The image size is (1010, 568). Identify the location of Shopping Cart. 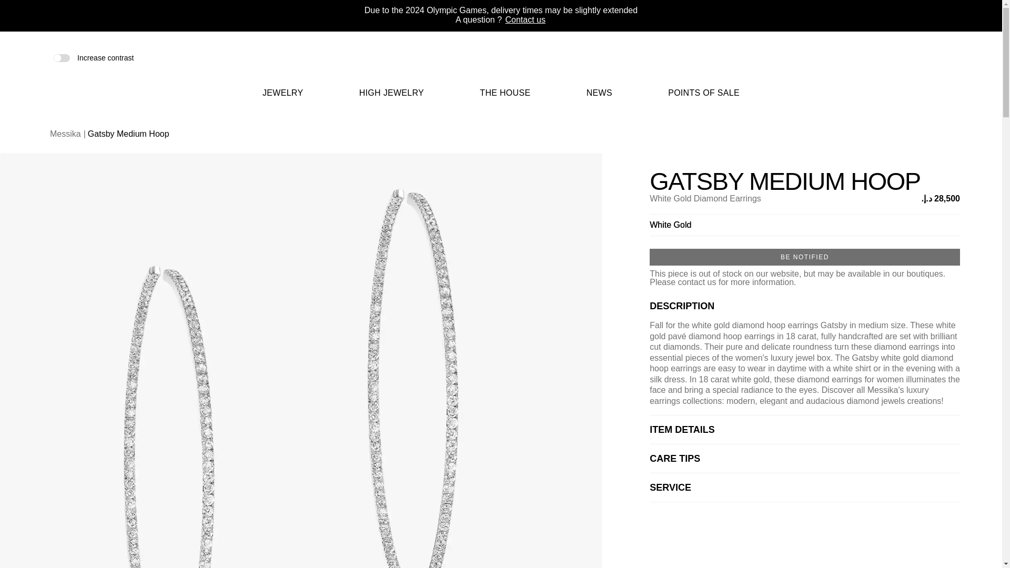
(935, 58).